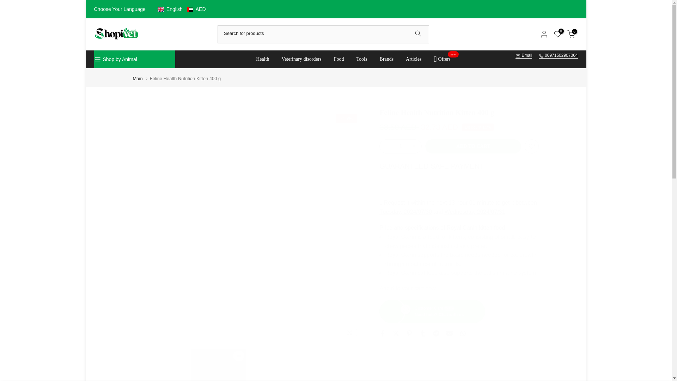 Image resolution: width=677 pixels, height=381 pixels. Describe the element at coordinates (557, 34) in the screenshot. I see `0` at that location.